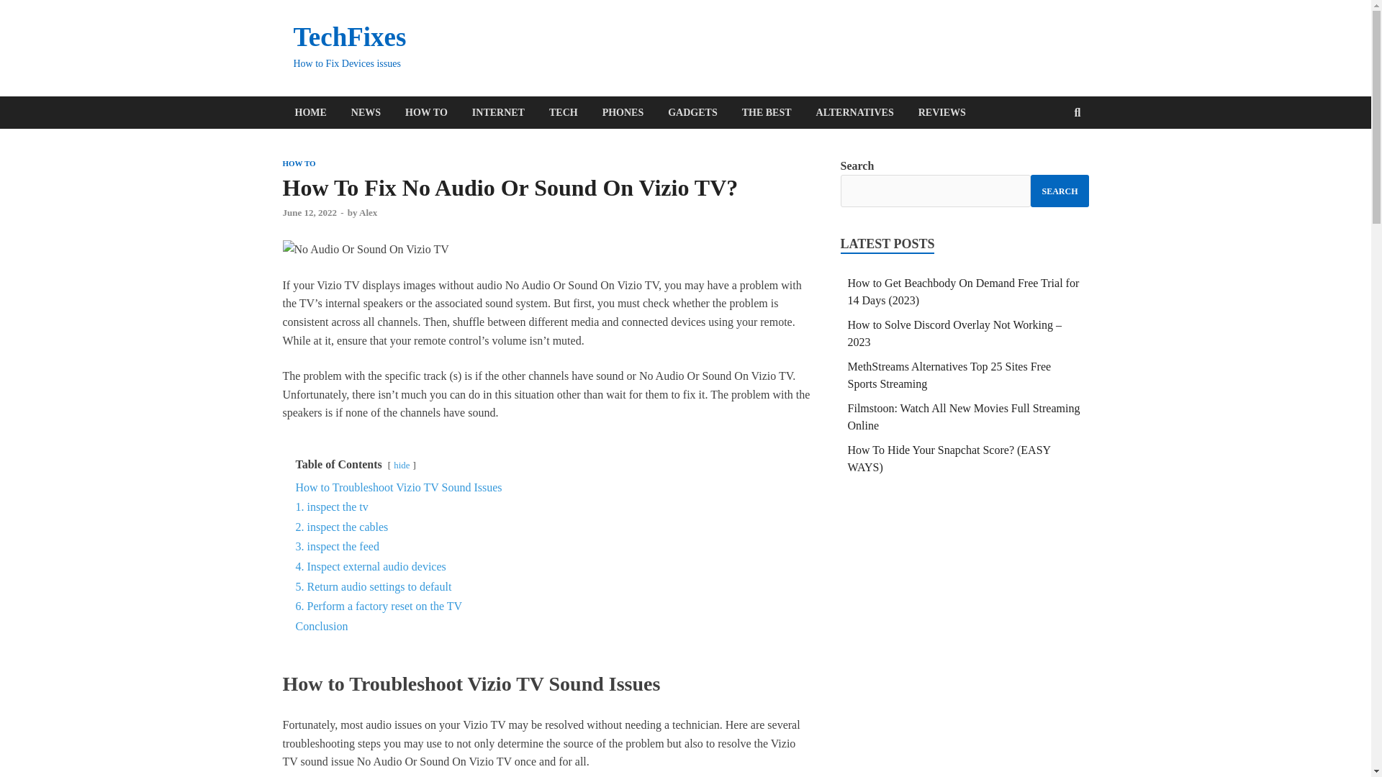 This screenshot has height=777, width=1382. Describe the element at coordinates (398, 486) in the screenshot. I see `How to Troubleshoot Vizio TV Sound Issues` at that location.